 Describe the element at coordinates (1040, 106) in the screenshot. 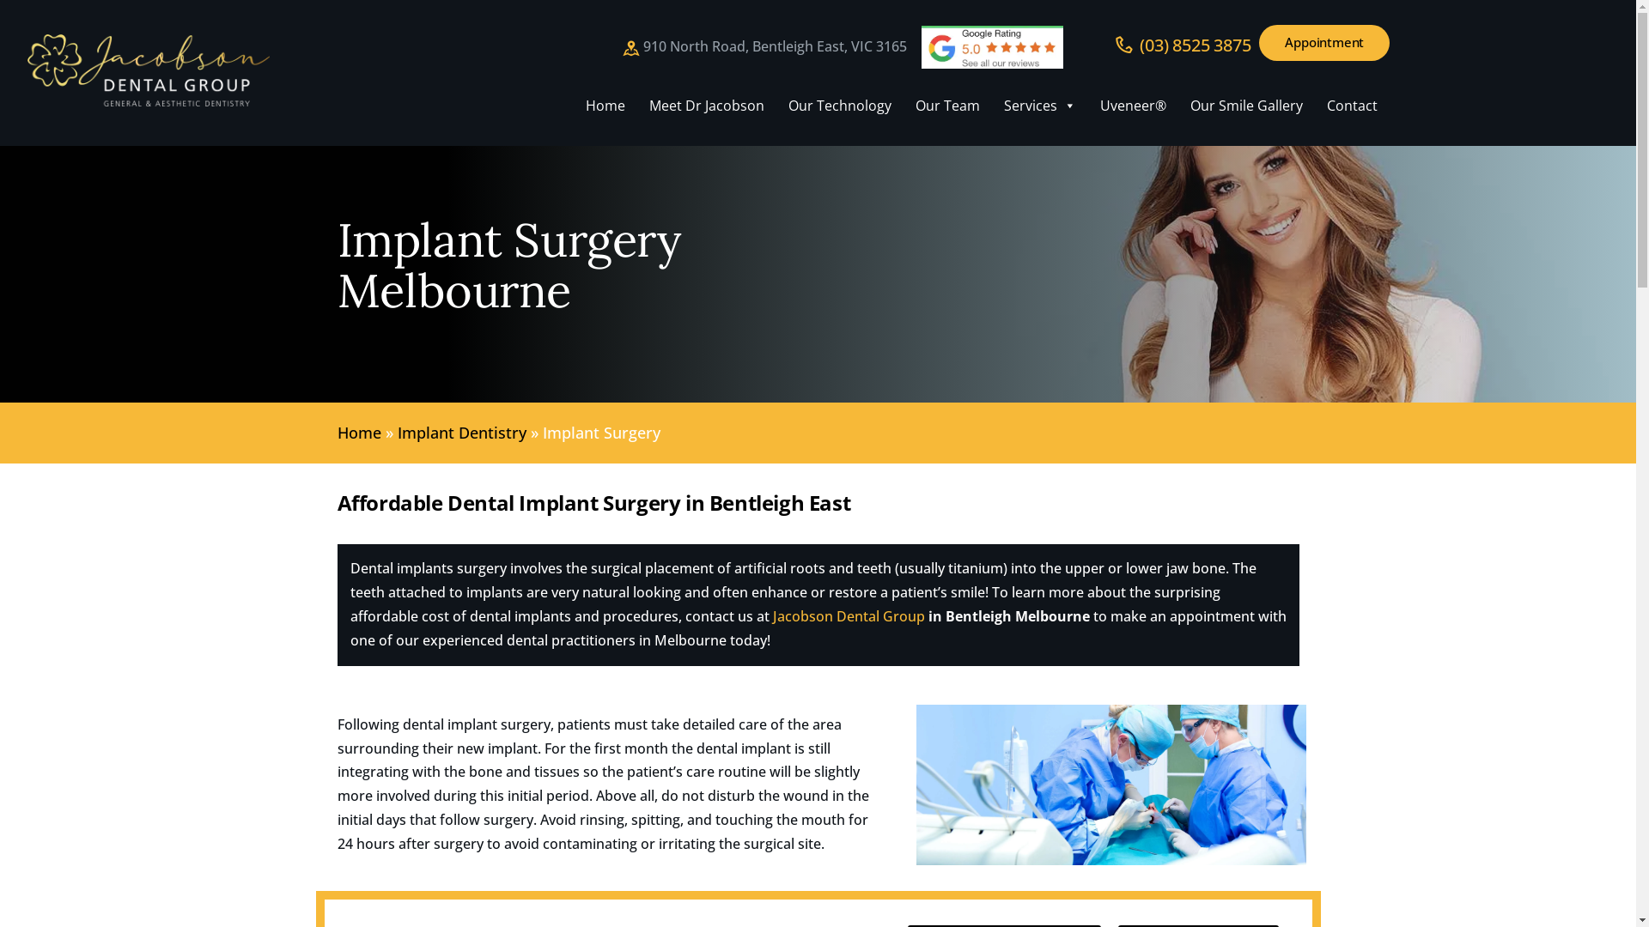

I see `Services` at that location.